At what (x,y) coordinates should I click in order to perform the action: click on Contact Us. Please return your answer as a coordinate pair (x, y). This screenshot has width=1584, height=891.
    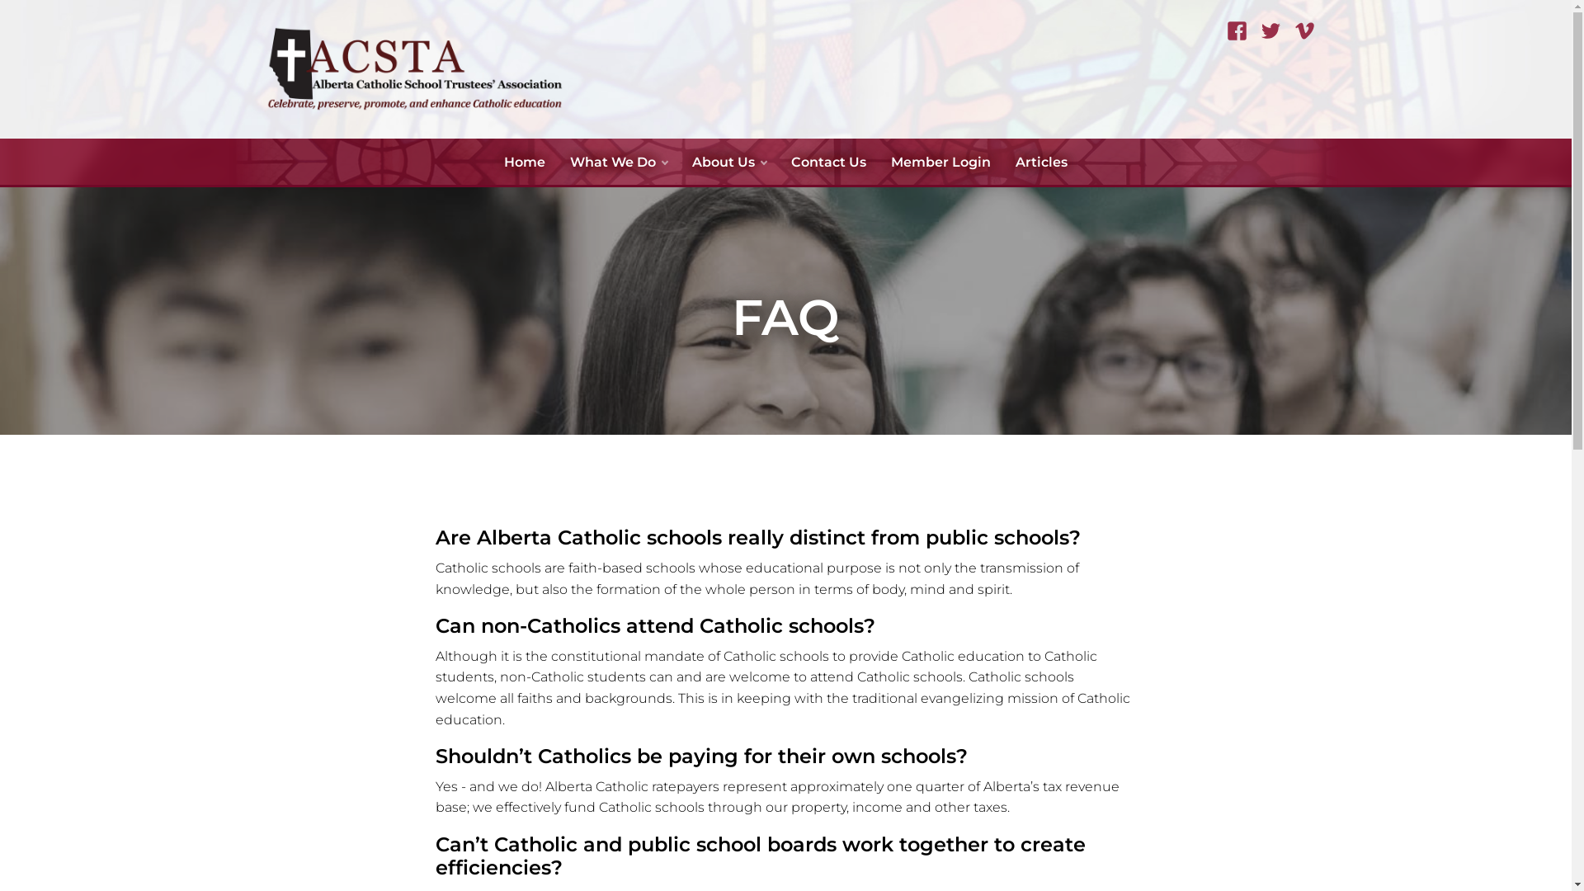
    Looking at the image, I should click on (828, 162).